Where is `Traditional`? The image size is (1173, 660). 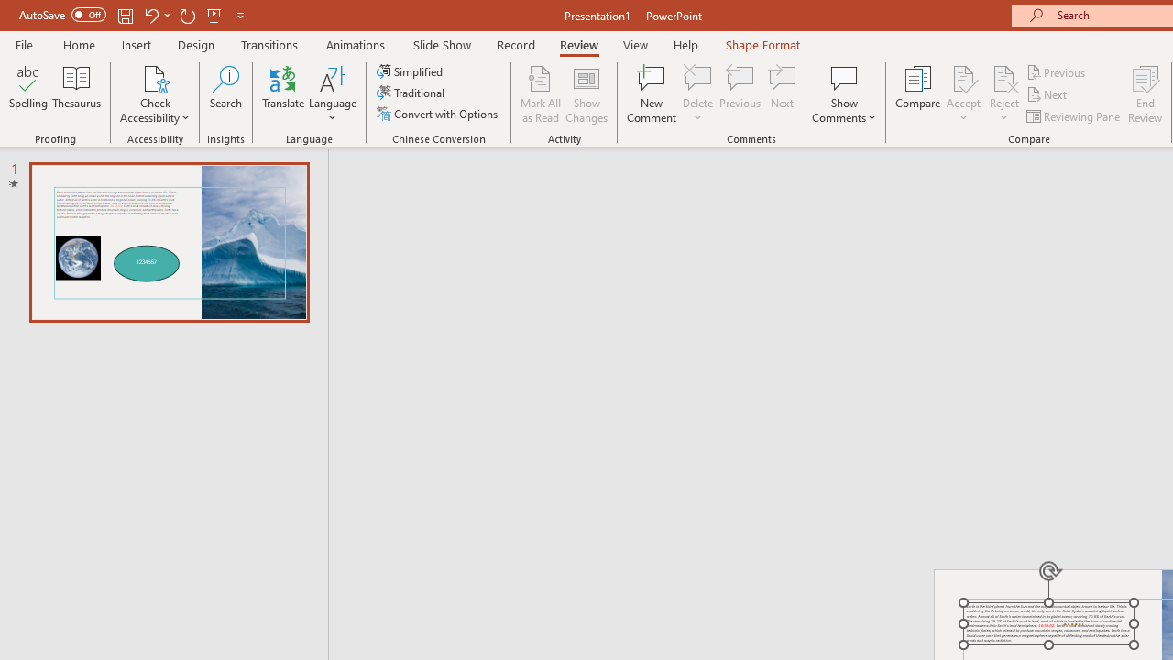 Traditional is located at coordinates (412, 93).